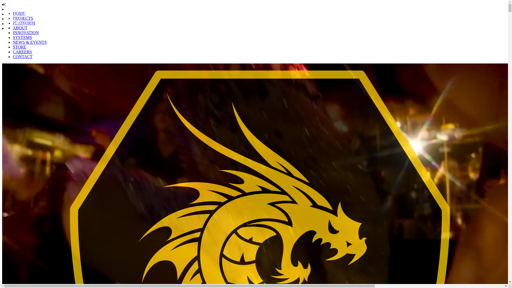 The image size is (512, 288). I want to click on SYSTEMS, so click(22, 37).